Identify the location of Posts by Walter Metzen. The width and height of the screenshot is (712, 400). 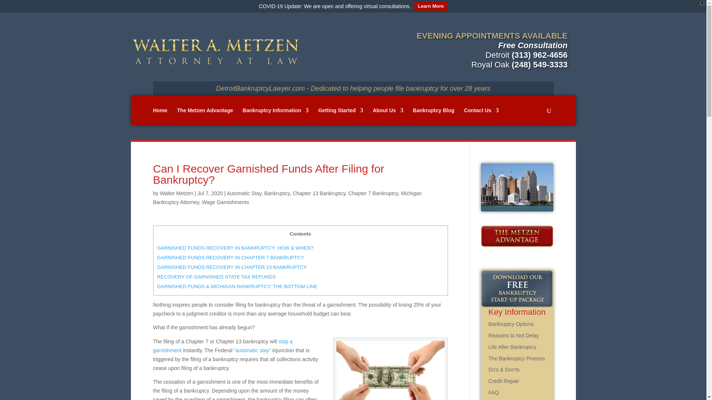
(176, 193).